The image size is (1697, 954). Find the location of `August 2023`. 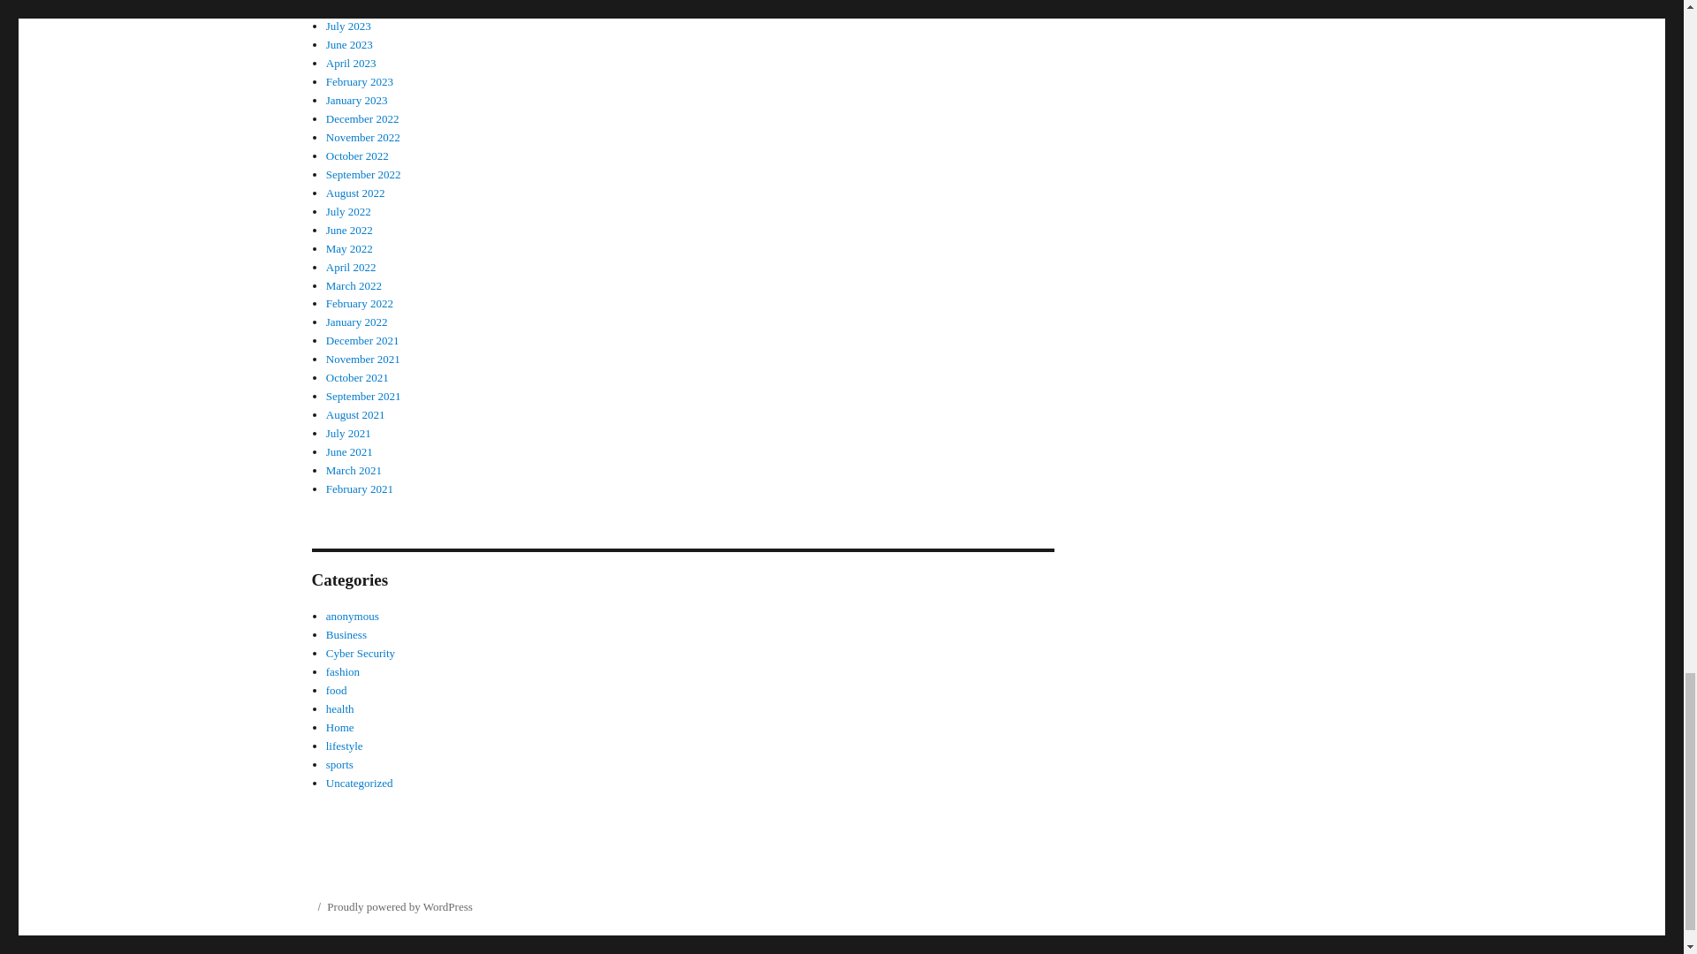

August 2023 is located at coordinates (355, 7).